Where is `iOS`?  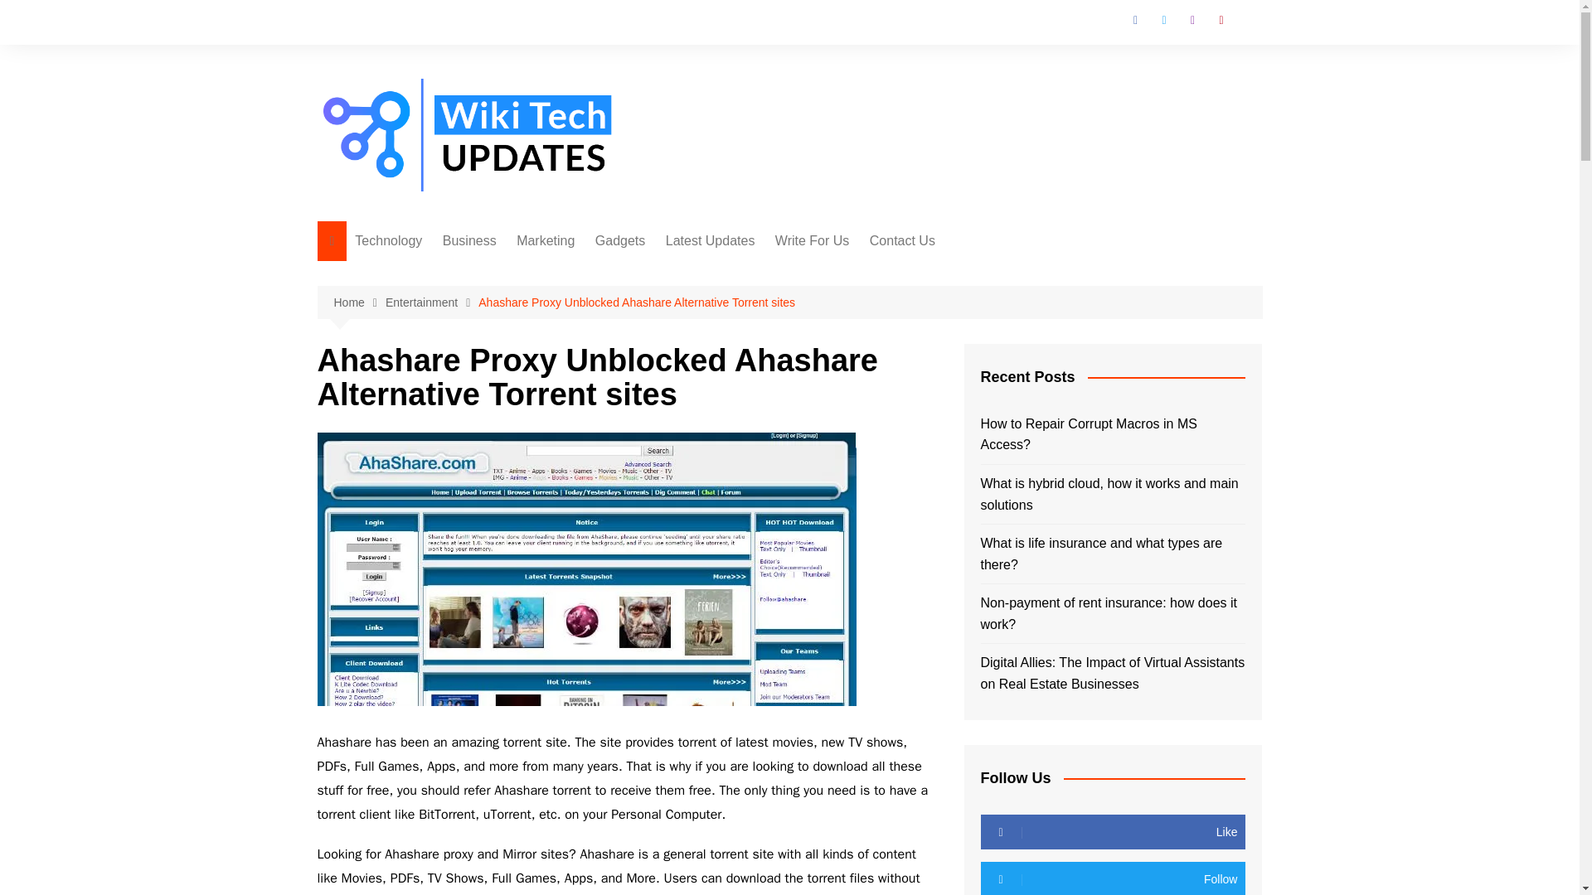
iOS is located at coordinates (861, 329).